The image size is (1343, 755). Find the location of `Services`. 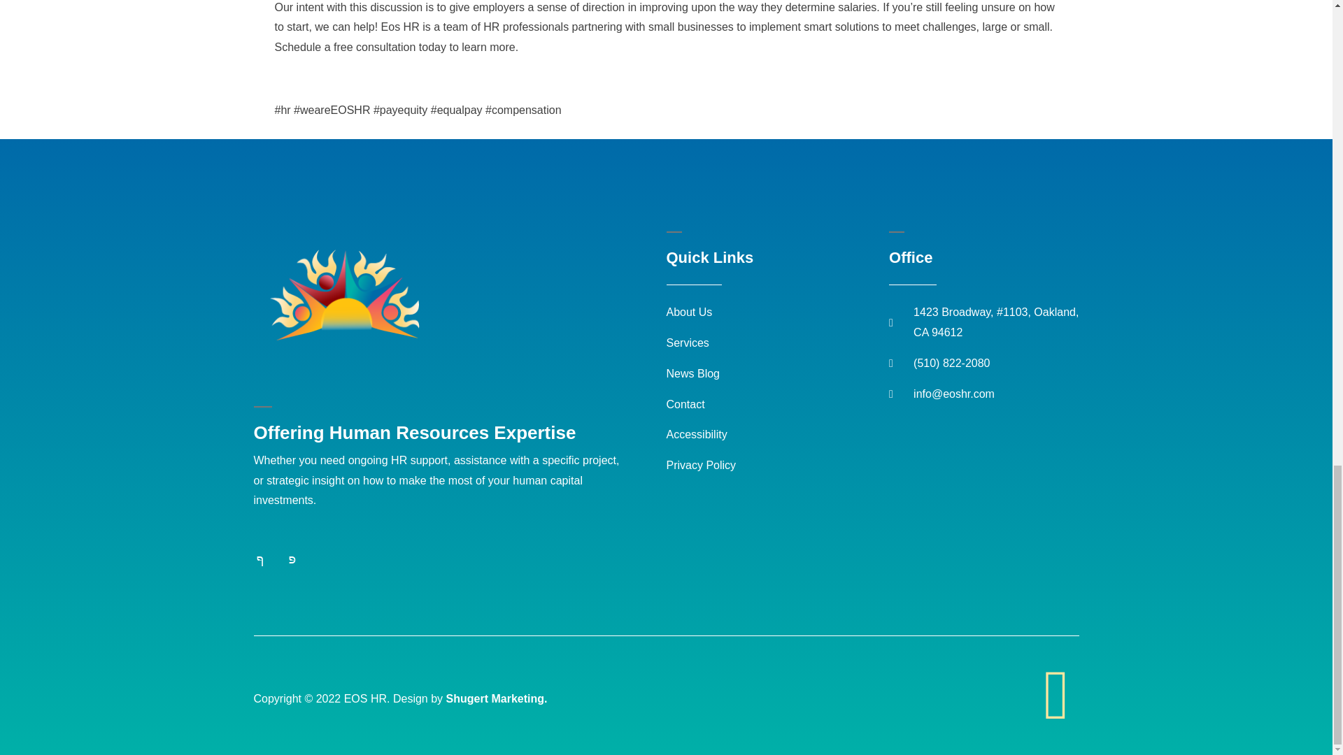

Services is located at coordinates (778, 344).